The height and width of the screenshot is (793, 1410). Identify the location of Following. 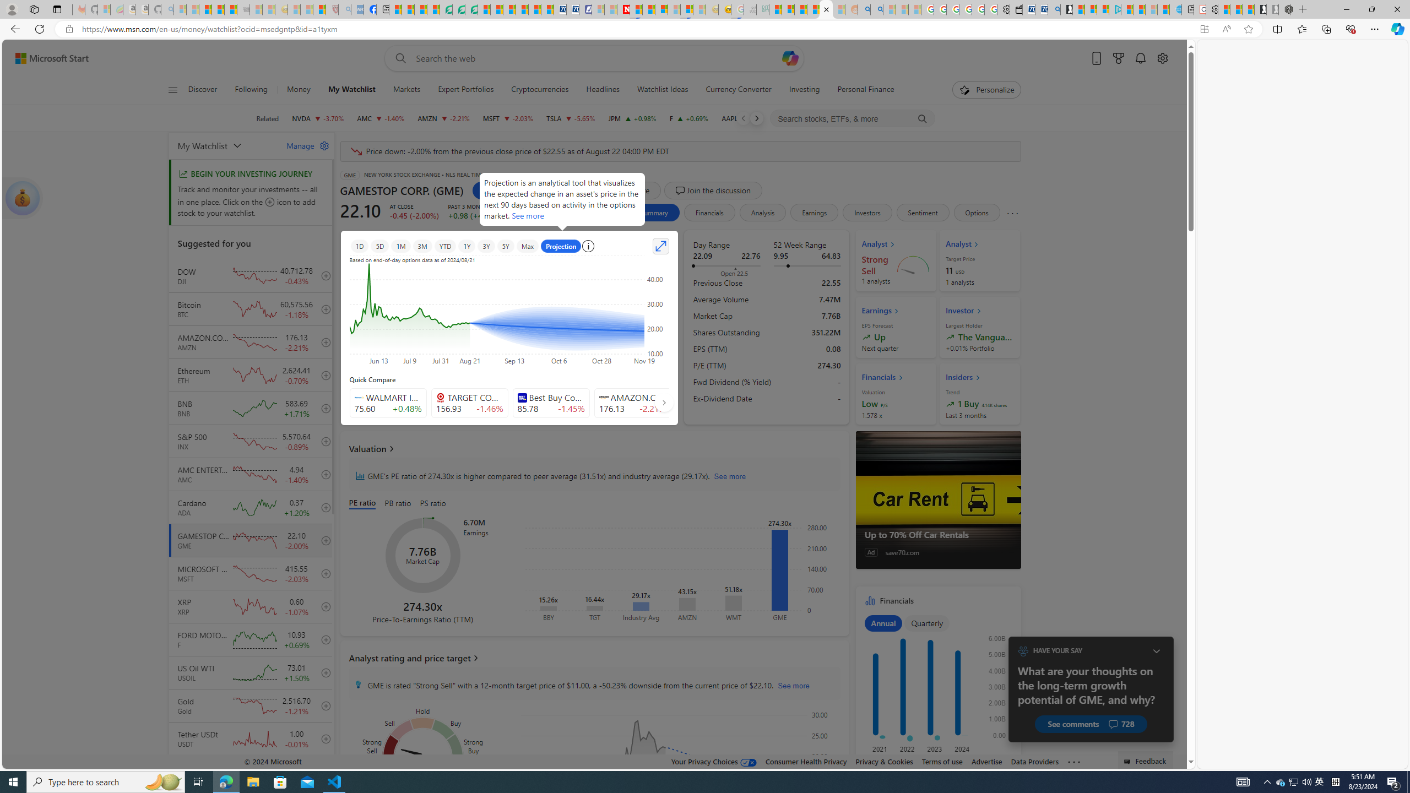
(251, 90).